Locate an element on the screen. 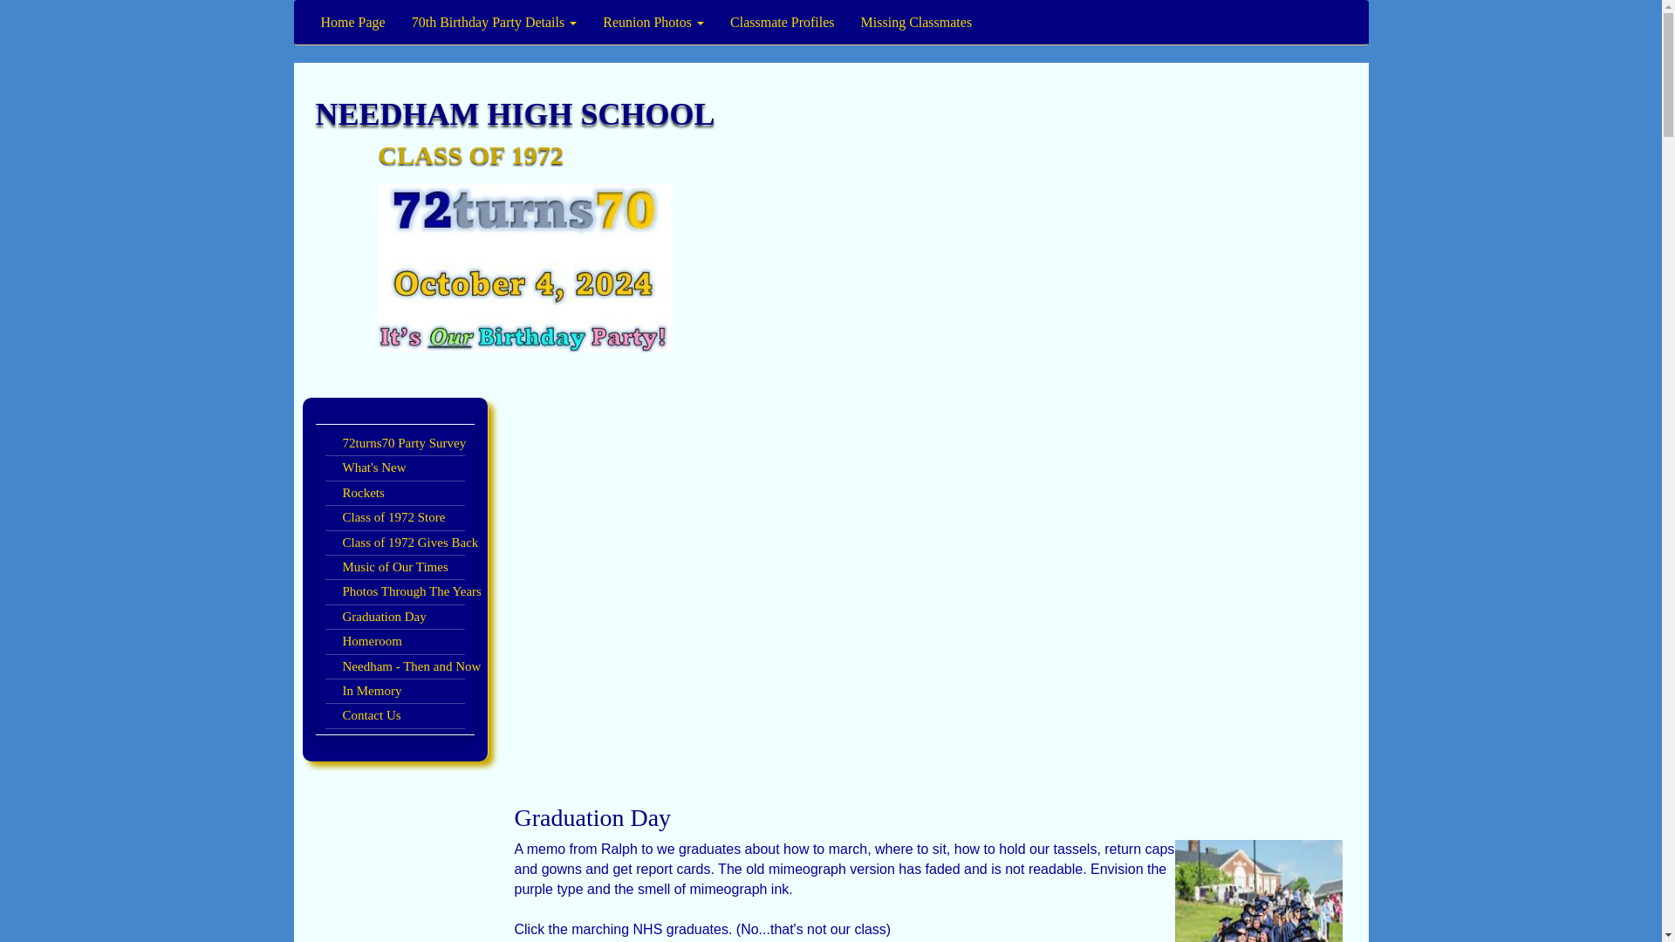 The height and width of the screenshot is (942, 1675). Classmate Profiles is located at coordinates (782, 23).